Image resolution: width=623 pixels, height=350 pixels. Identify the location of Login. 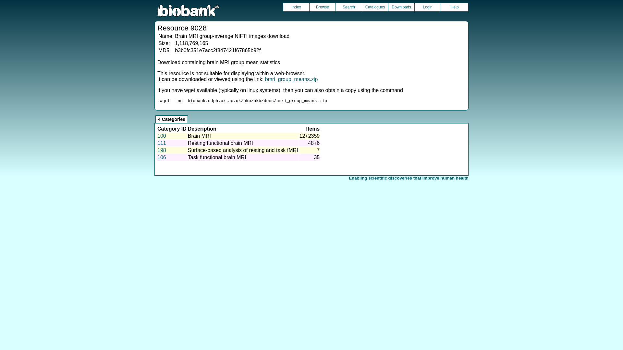
(428, 7).